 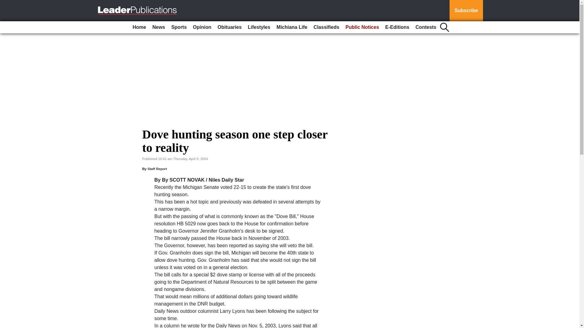 I want to click on Contests, so click(x=426, y=27).